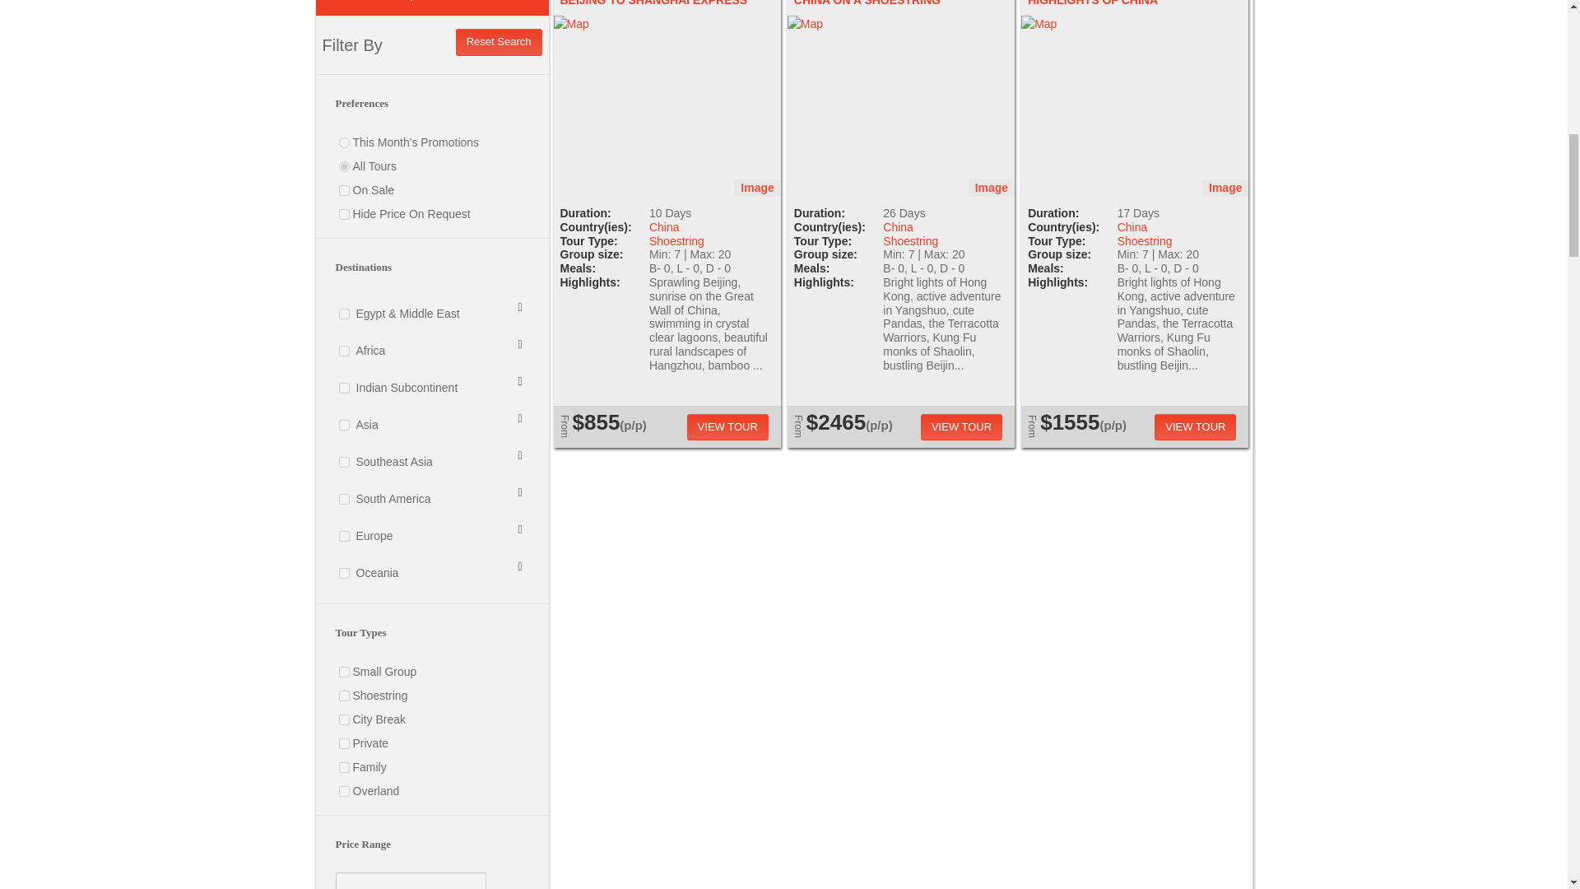 Image resolution: width=1580 pixels, height=889 pixels. Describe the element at coordinates (344, 573) in the screenshot. I see `on` at that location.